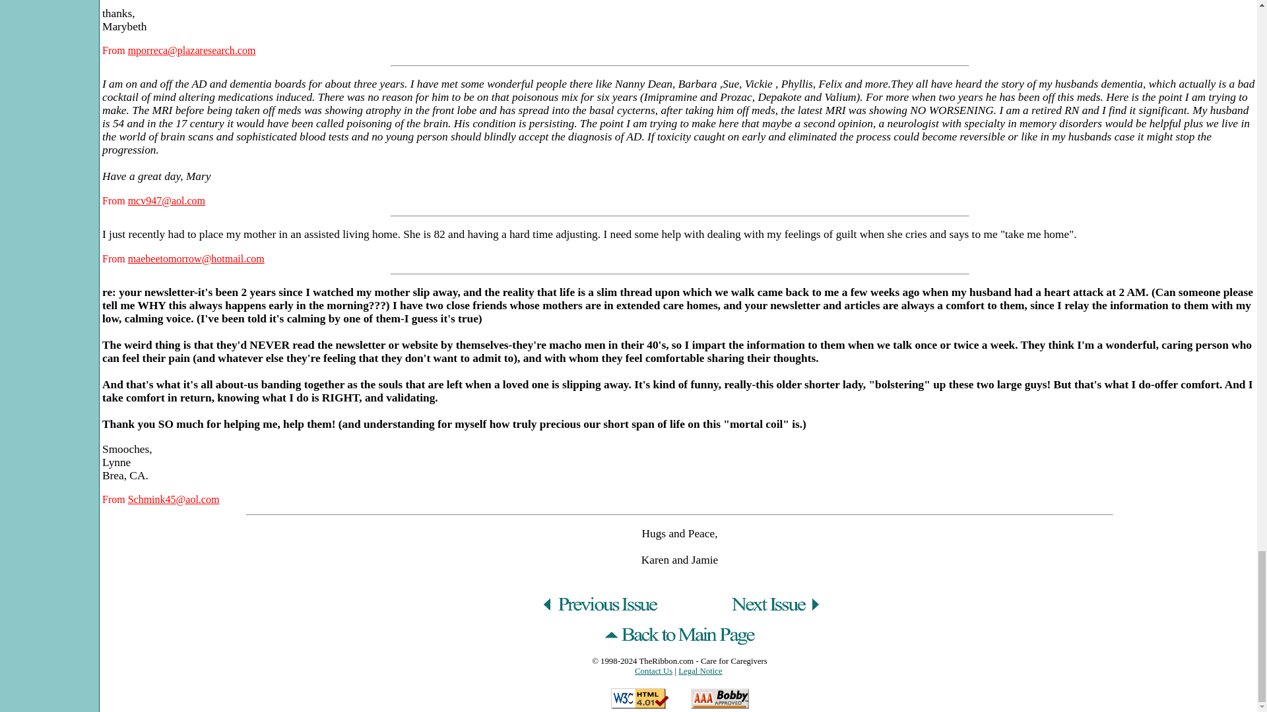 This screenshot has width=1267, height=712. Describe the element at coordinates (166, 200) in the screenshot. I see `Send Email to Mary` at that location.